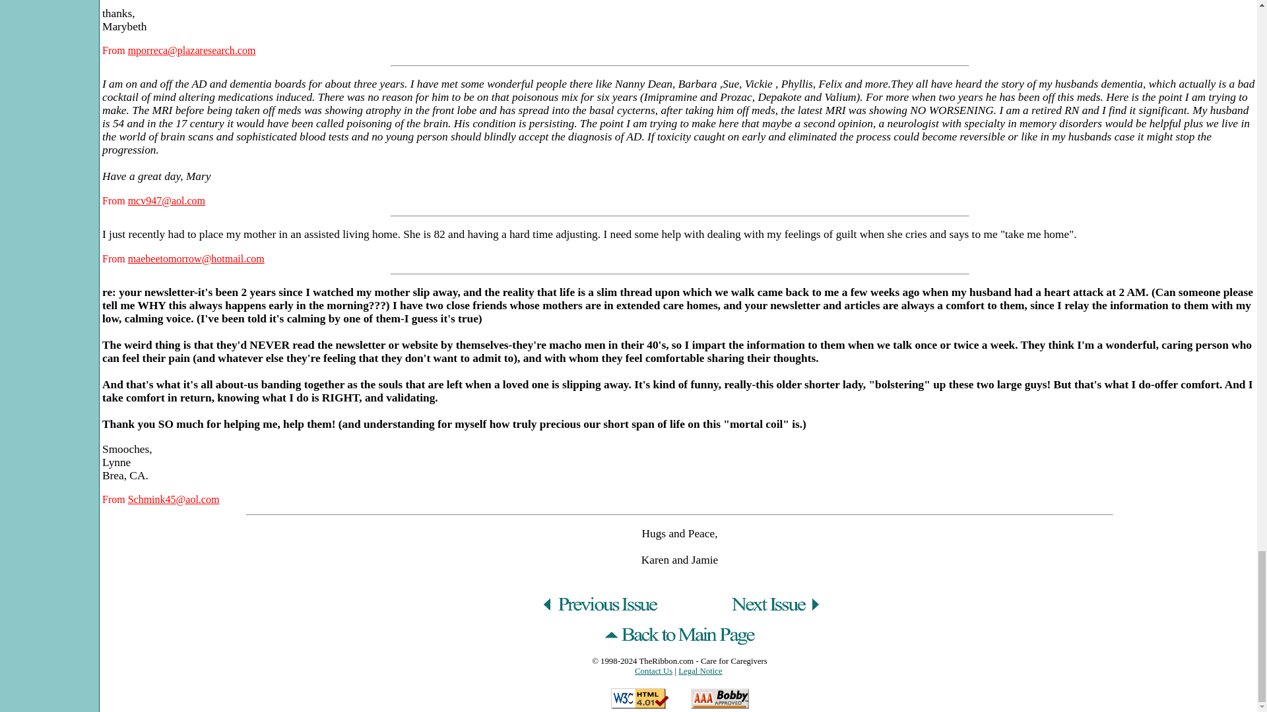 This screenshot has width=1267, height=712. Describe the element at coordinates (166, 200) in the screenshot. I see `Send Email to Mary` at that location.